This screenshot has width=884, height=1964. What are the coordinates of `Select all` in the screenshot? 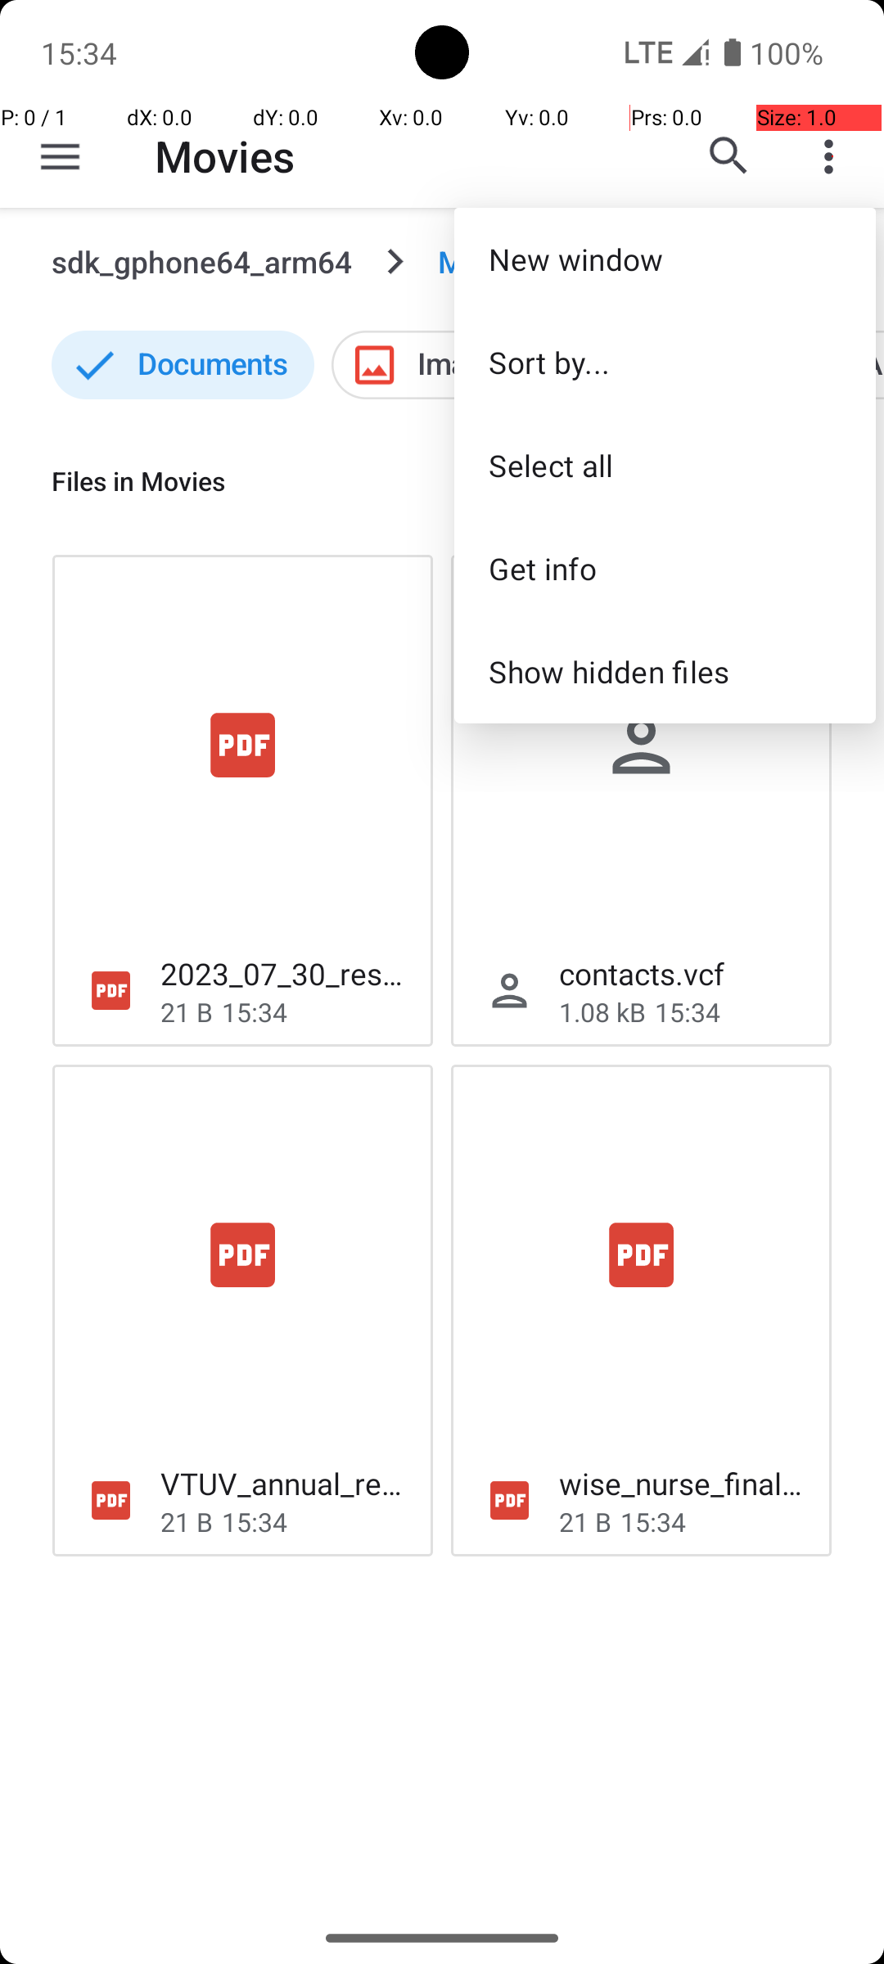 It's located at (665, 465).